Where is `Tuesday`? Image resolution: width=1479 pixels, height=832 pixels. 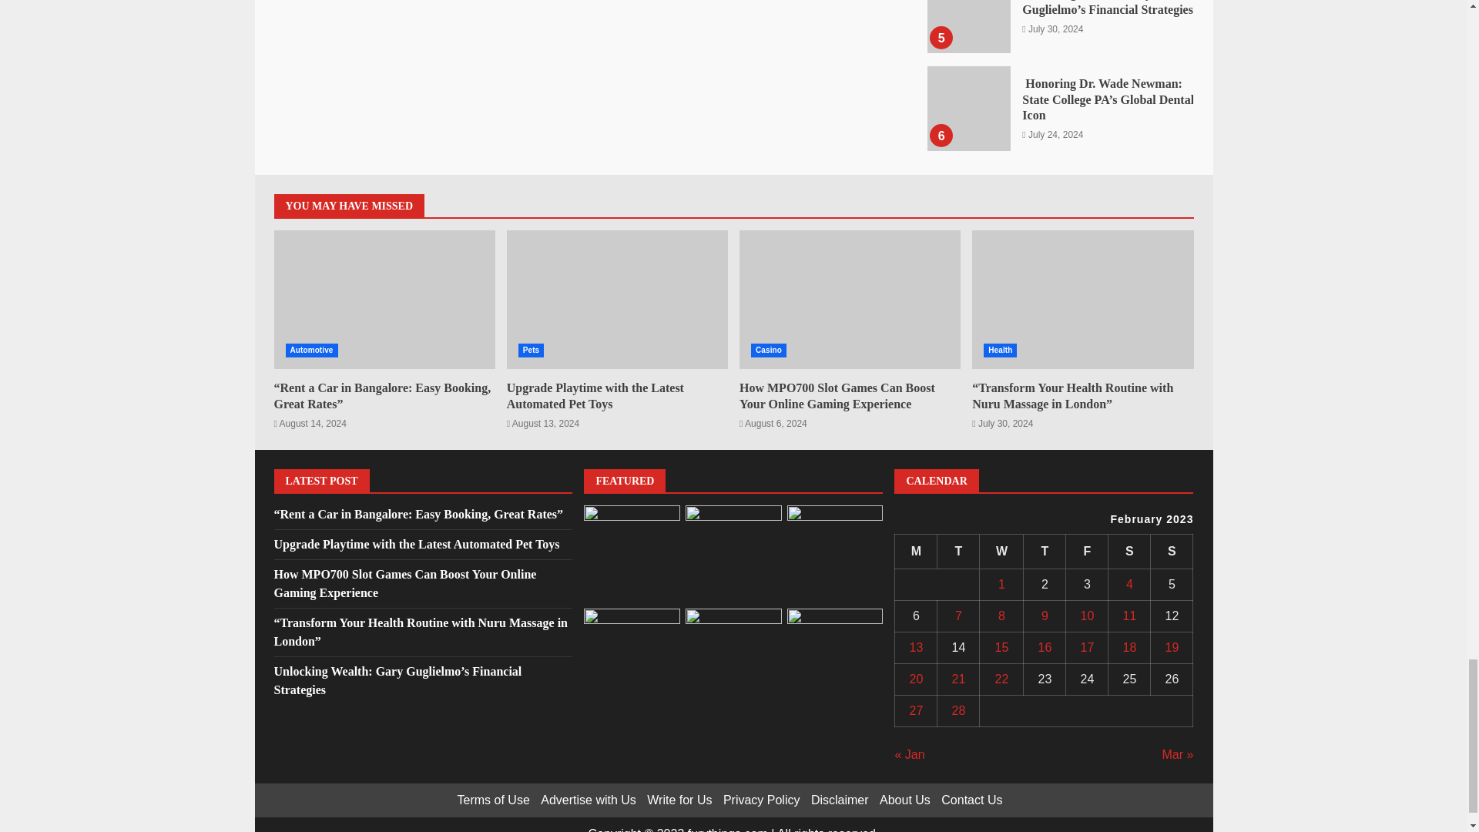 Tuesday is located at coordinates (958, 551).